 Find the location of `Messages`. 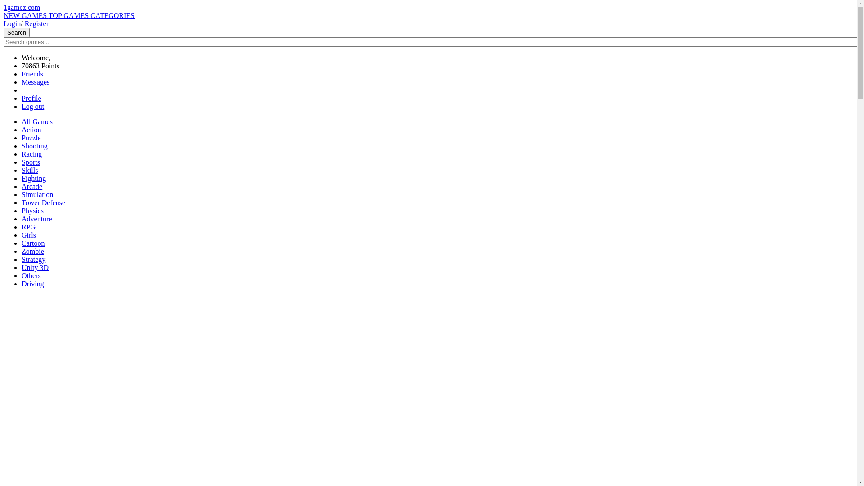

Messages is located at coordinates (36, 82).